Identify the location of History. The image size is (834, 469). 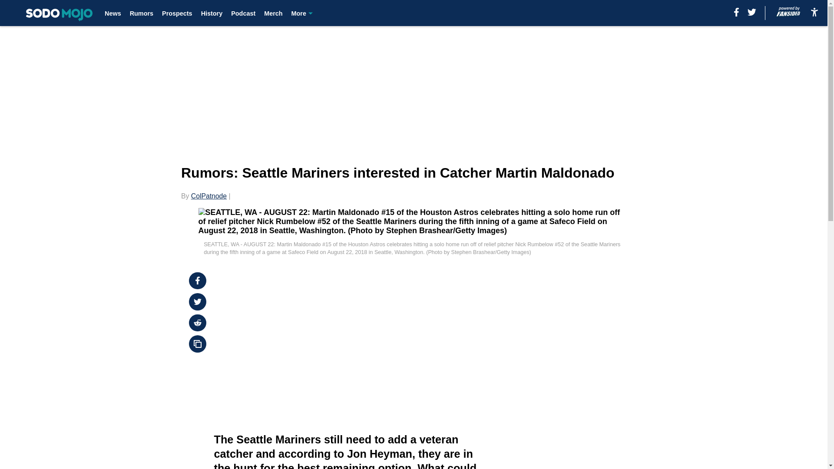
(212, 13).